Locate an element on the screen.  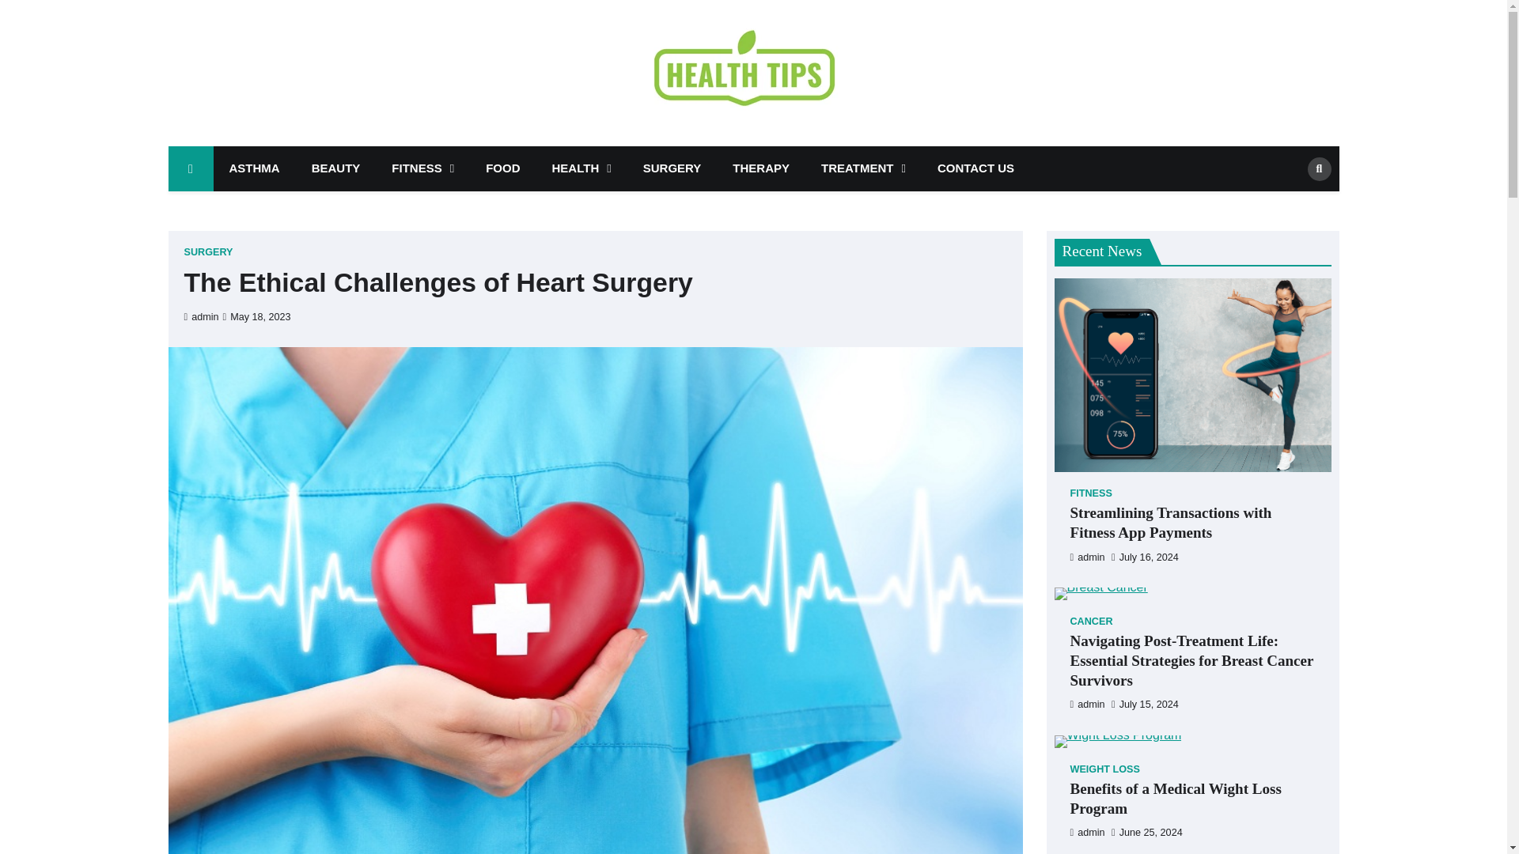
CONTACT US is located at coordinates (975, 168).